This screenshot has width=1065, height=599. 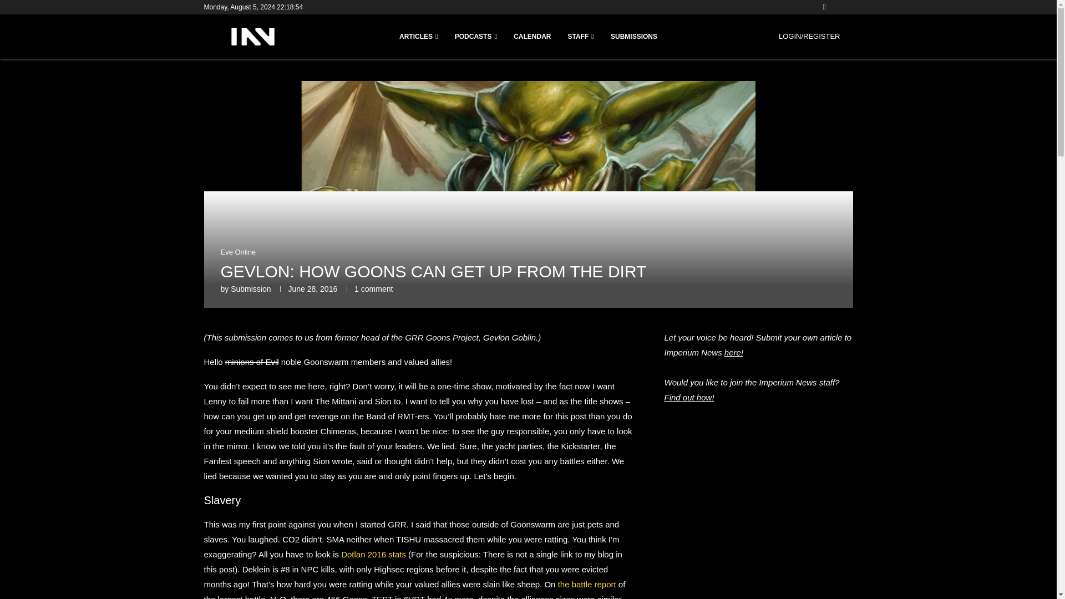 I want to click on PODCASTS, so click(x=476, y=37).